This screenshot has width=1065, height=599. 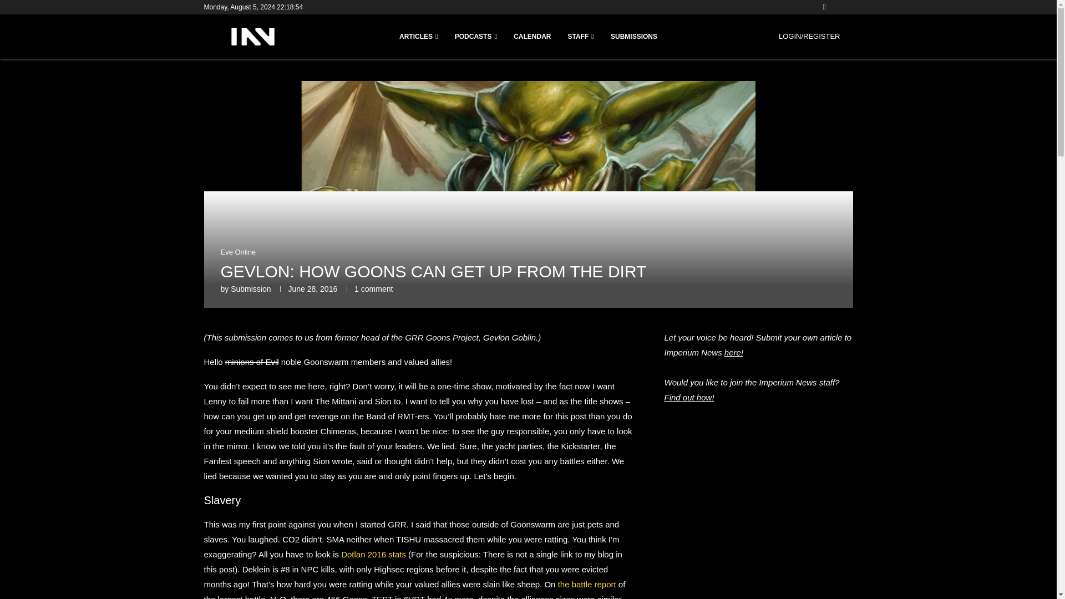 I want to click on PODCASTS, so click(x=476, y=37).